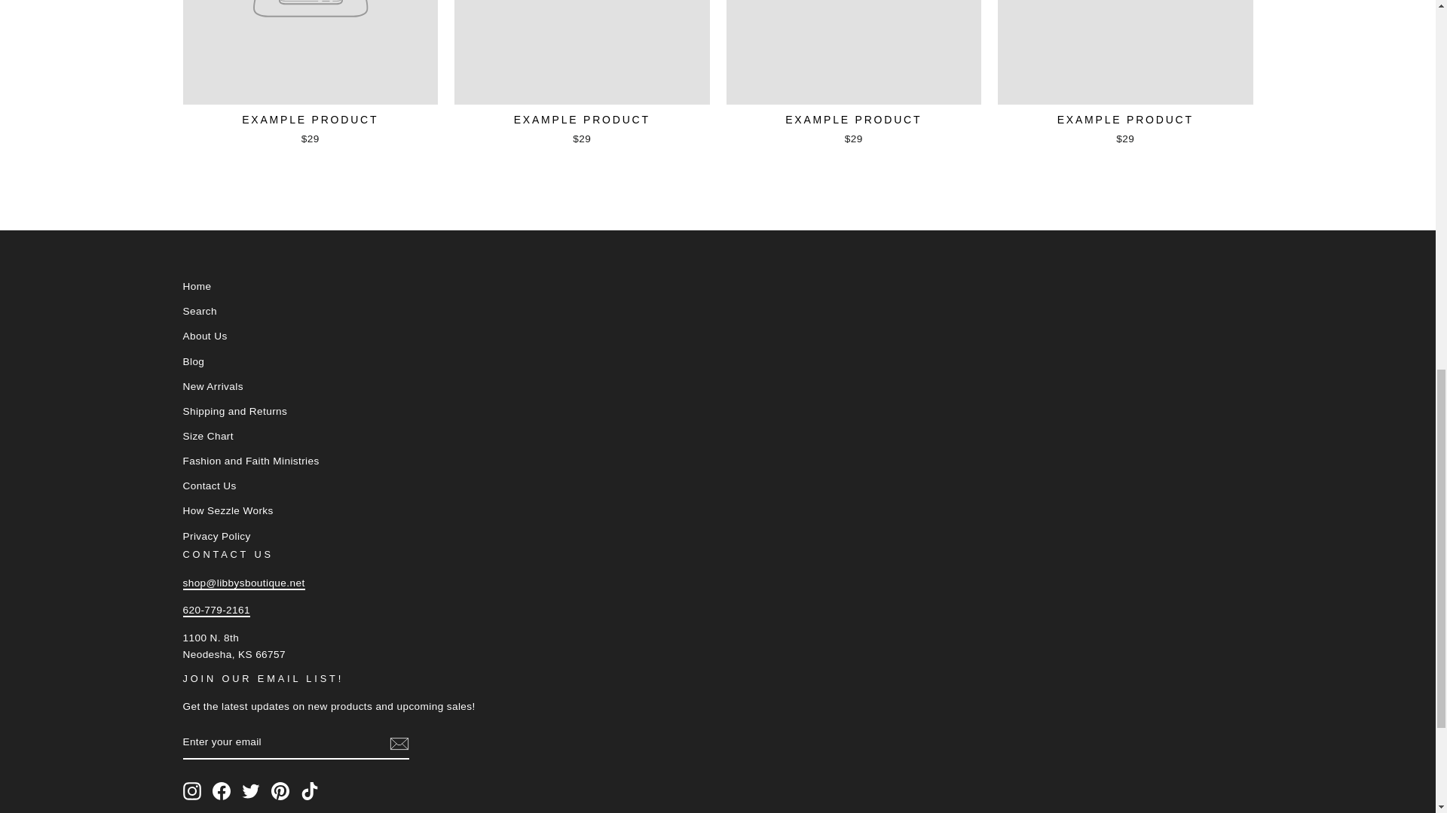 Image resolution: width=1447 pixels, height=813 pixels. Describe the element at coordinates (280, 790) in the screenshot. I see `Libby's Boutique on Pinterest` at that location.